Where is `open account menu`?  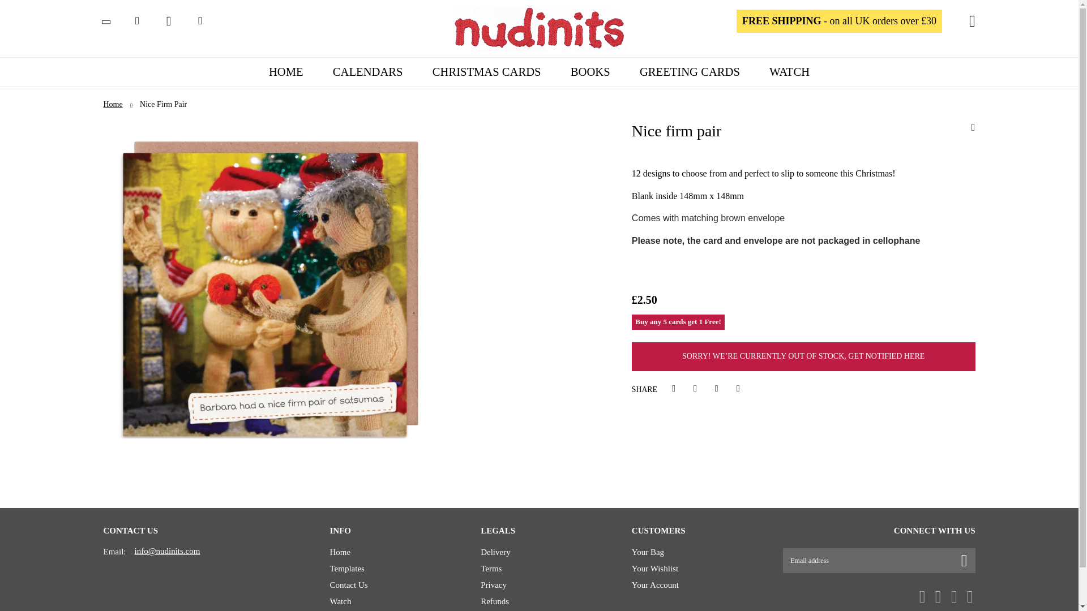
open account menu is located at coordinates (200, 20).